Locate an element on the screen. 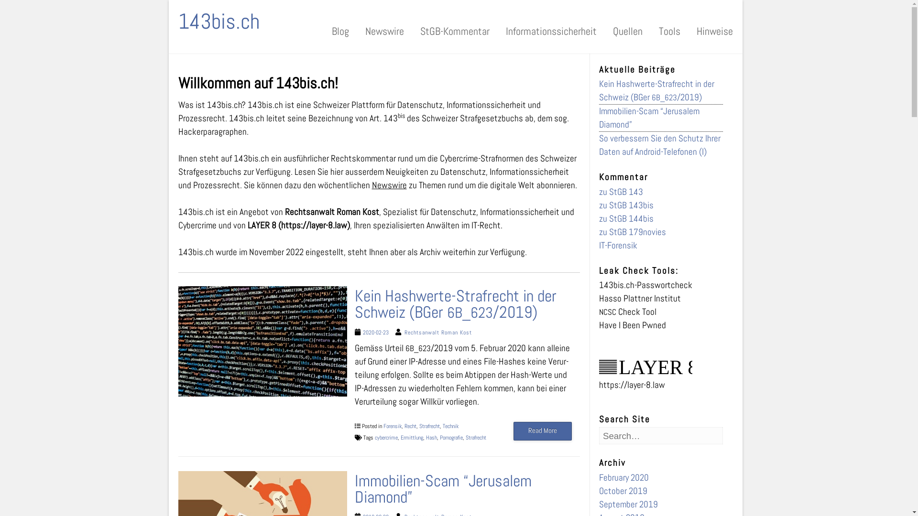 Image resolution: width=918 pixels, height=516 pixels. Strafrecht is located at coordinates (476, 438).